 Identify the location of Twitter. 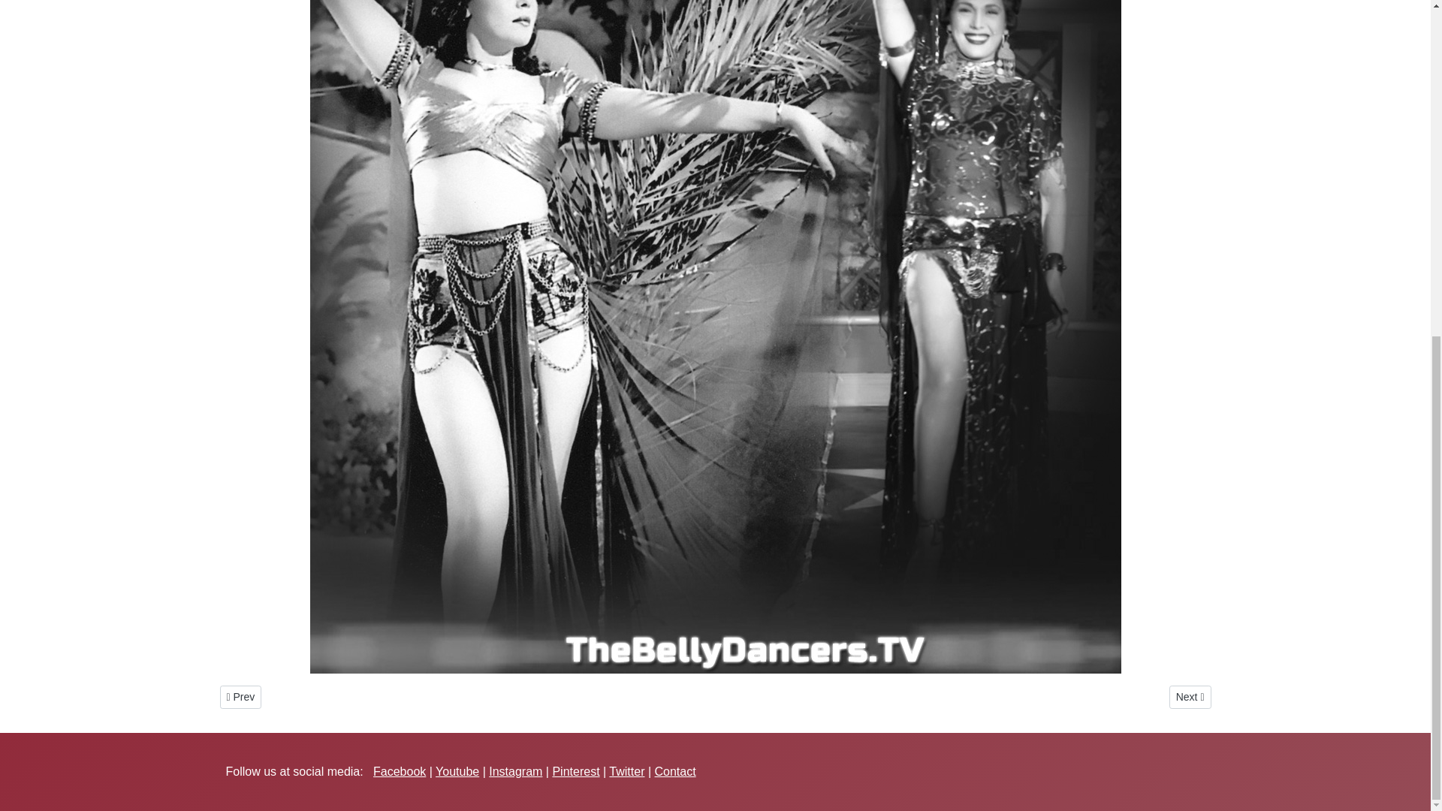
(515, 771).